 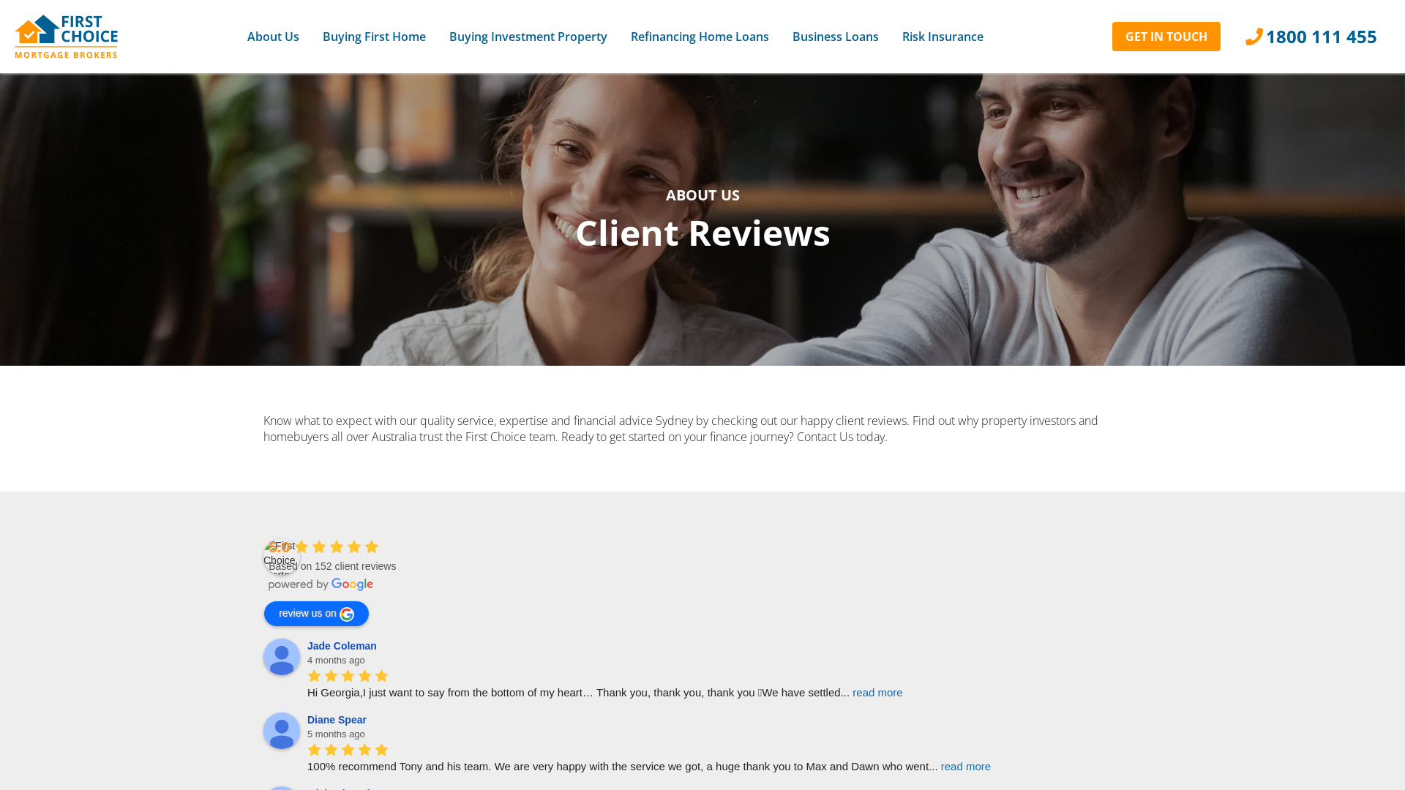 I want to click on Risk Insurance, so click(x=943, y=37).